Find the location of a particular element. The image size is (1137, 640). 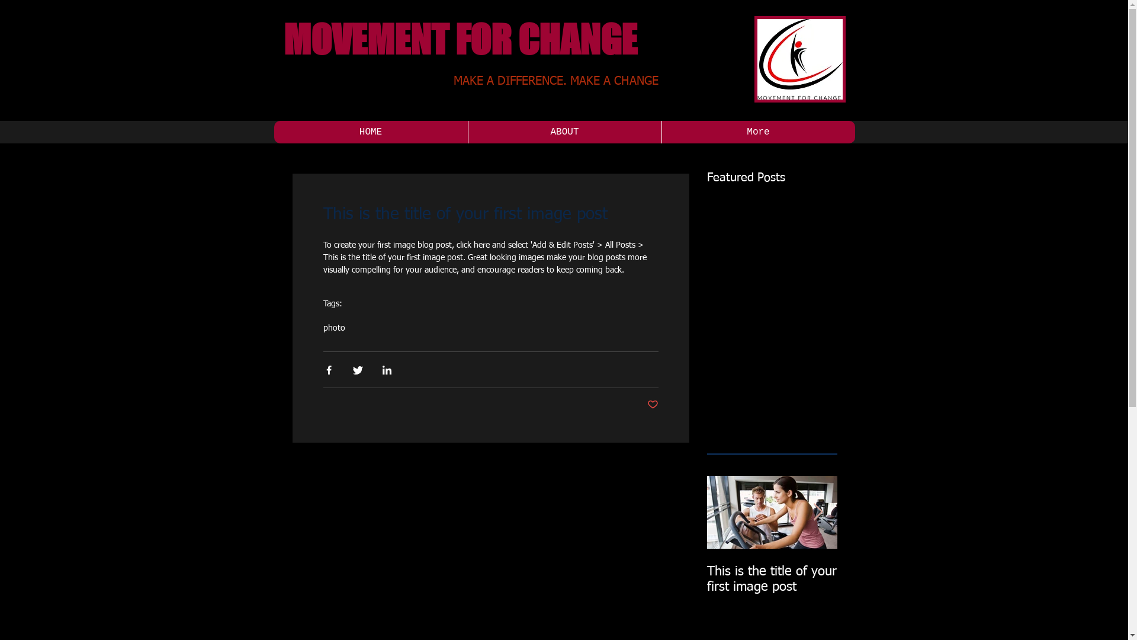

ABOUT is located at coordinates (565, 132).